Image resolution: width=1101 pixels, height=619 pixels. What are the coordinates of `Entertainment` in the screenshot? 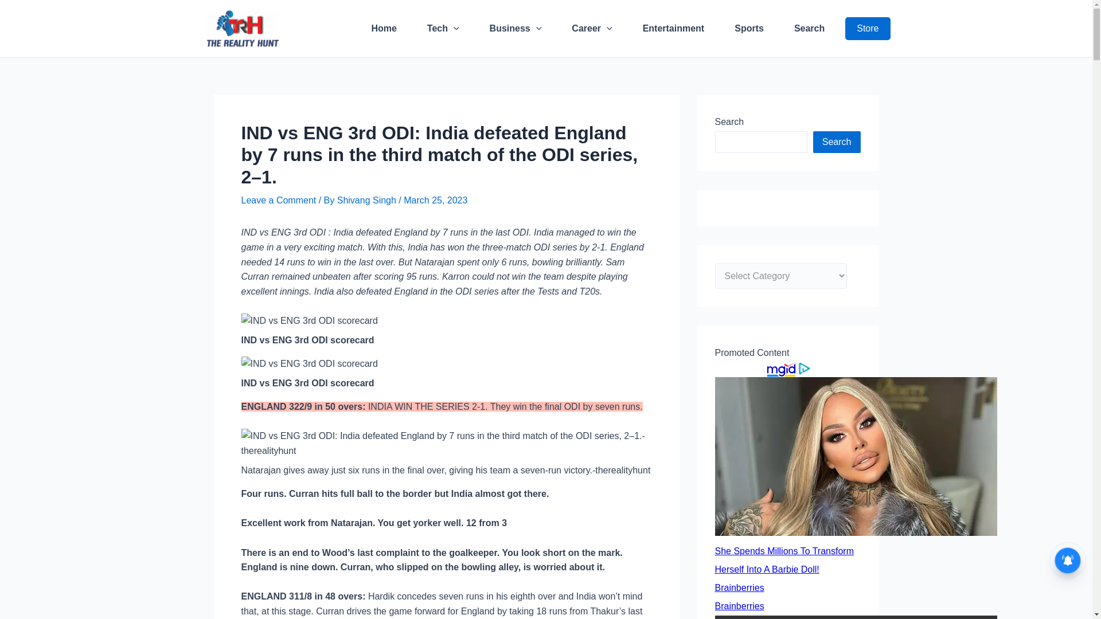 It's located at (673, 28).